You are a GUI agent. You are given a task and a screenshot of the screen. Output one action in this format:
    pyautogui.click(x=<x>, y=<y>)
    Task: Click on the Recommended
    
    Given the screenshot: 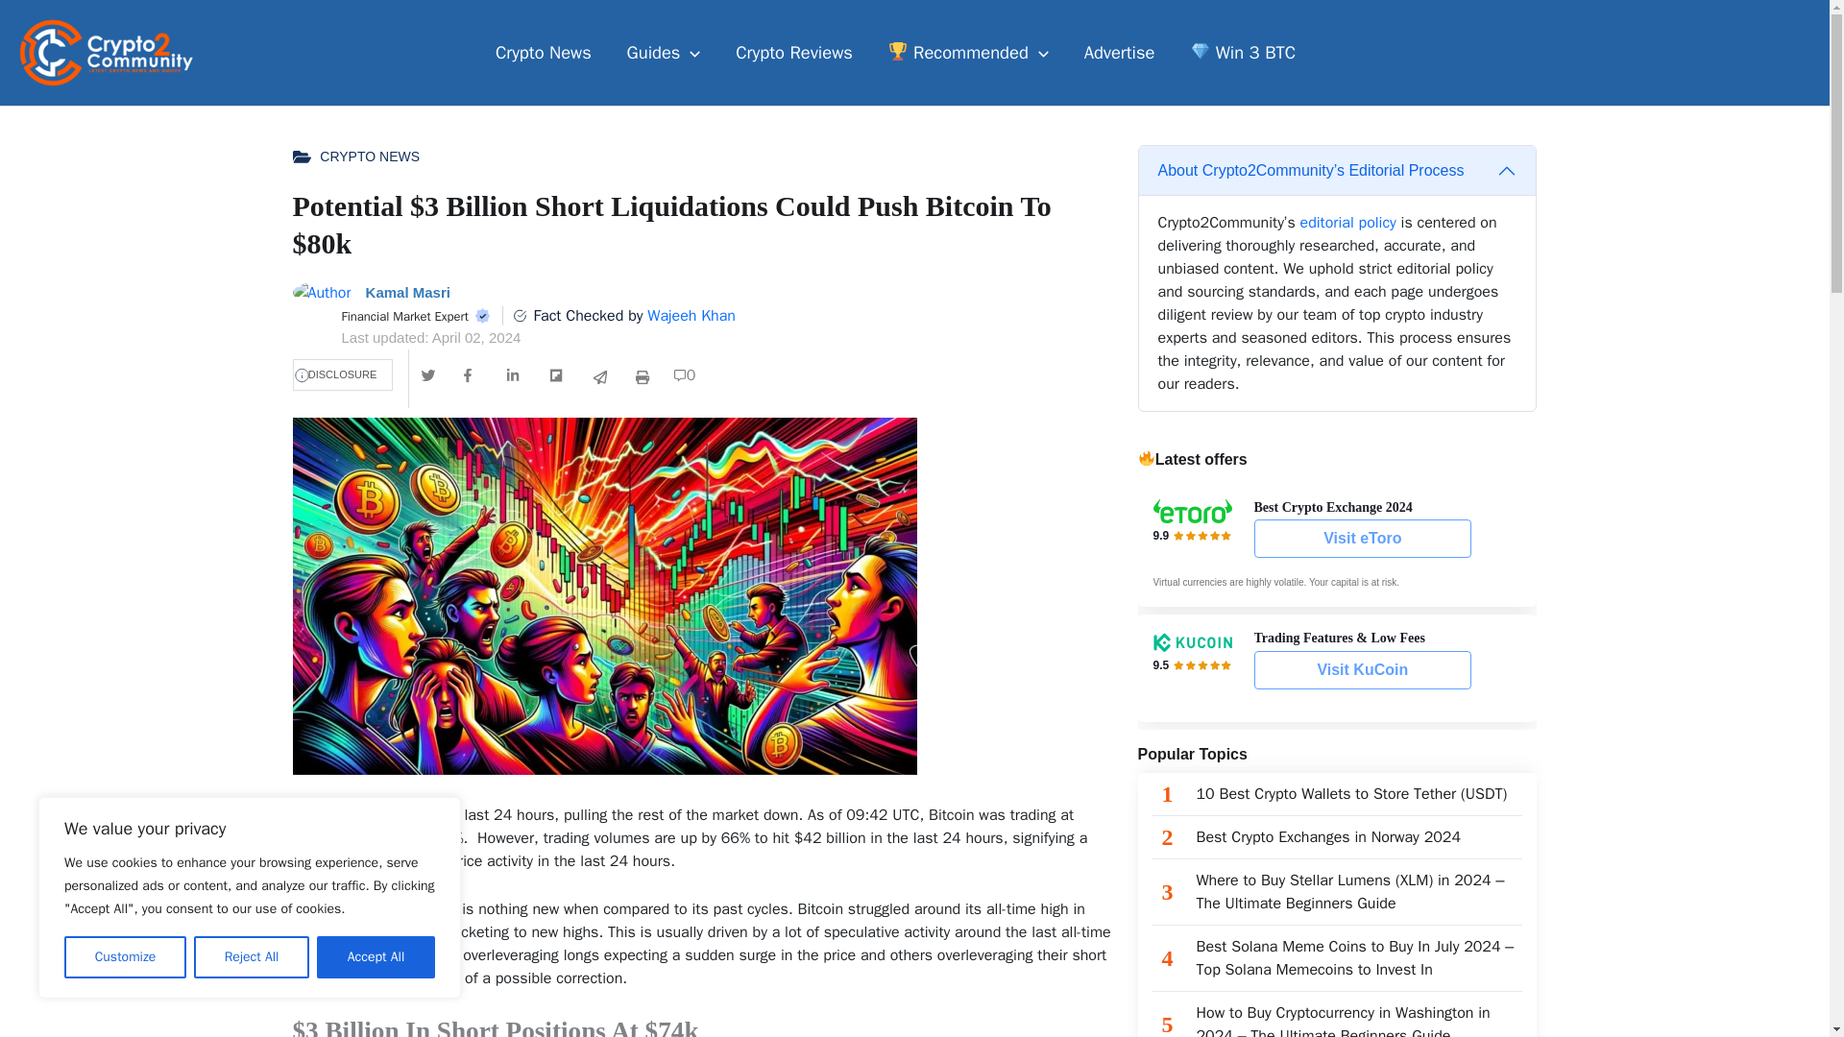 What is the action you would take?
    pyautogui.click(x=968, y=52)
    